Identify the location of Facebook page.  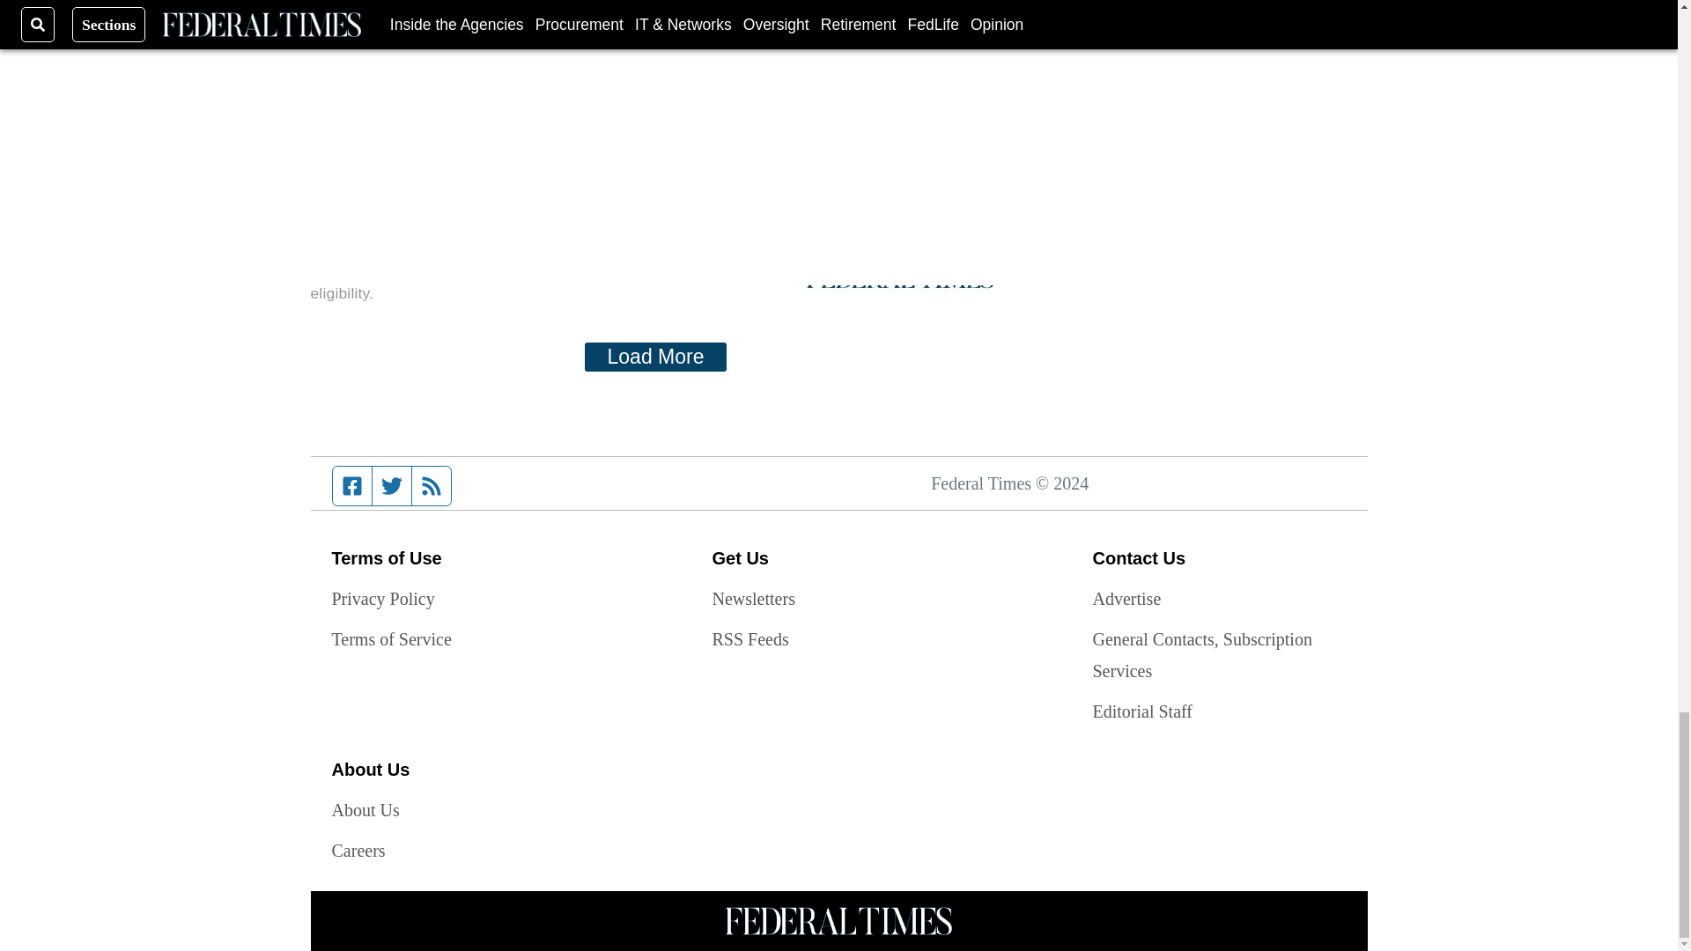
(352, 486).